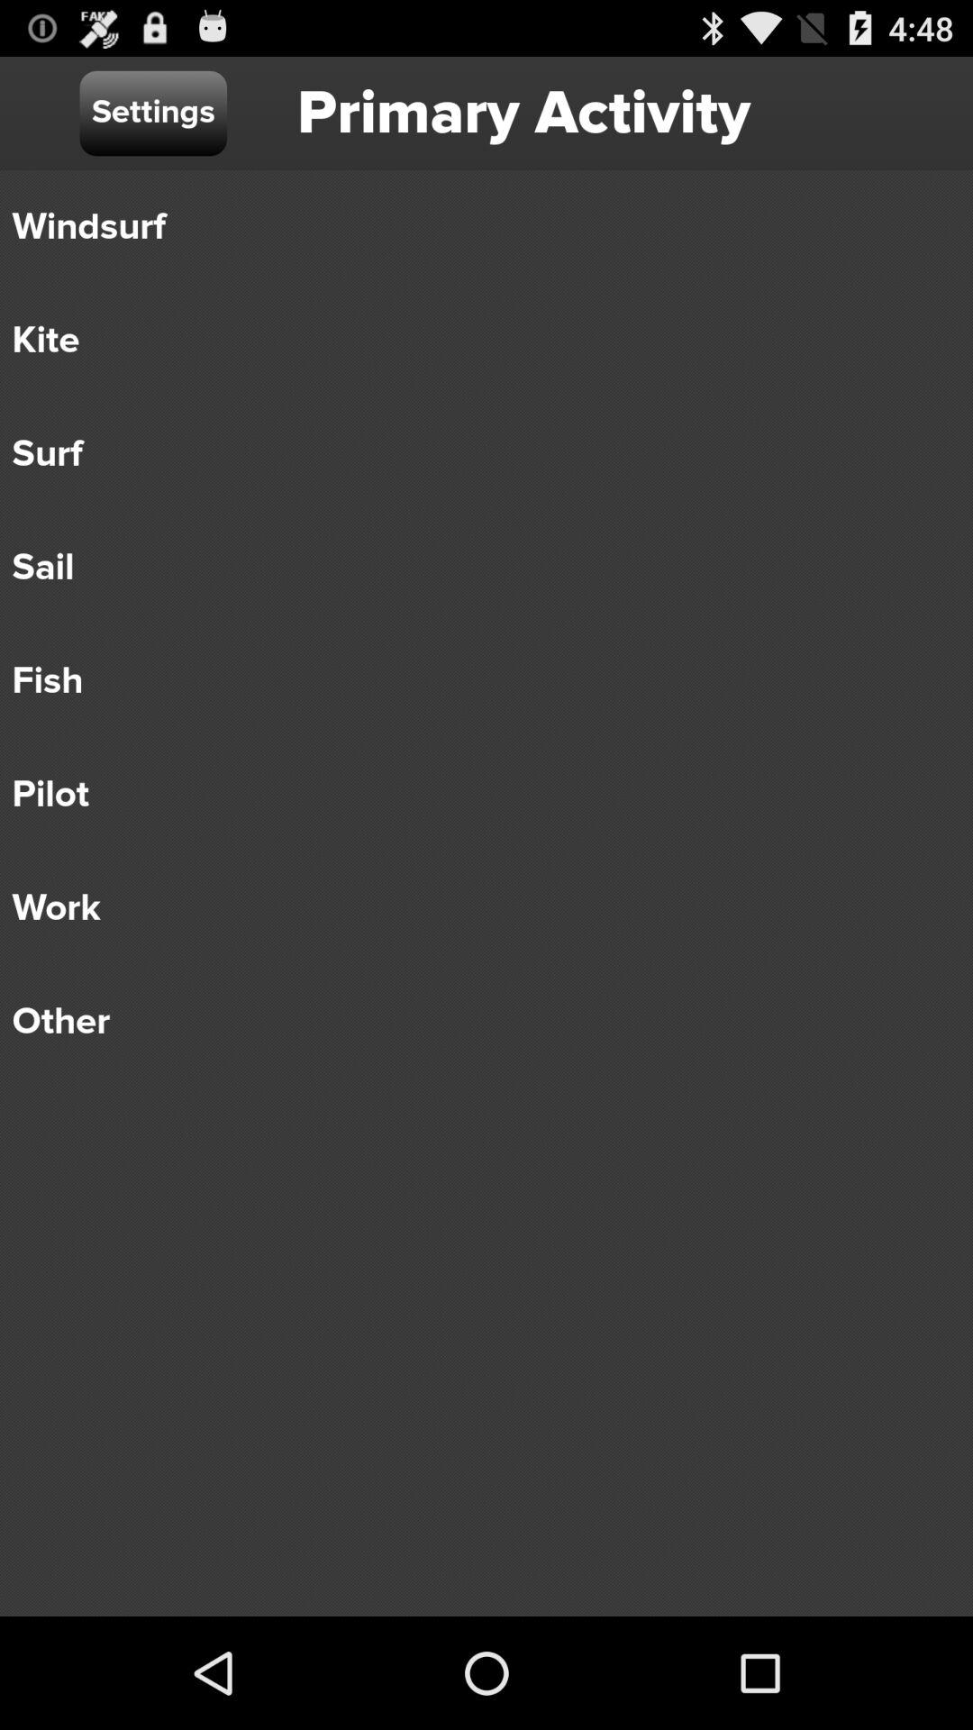 This screenshot has height=1730, width=973. Describe the element at coordinates (474, 908) in the screenshot. I see `choose the work` at that location.